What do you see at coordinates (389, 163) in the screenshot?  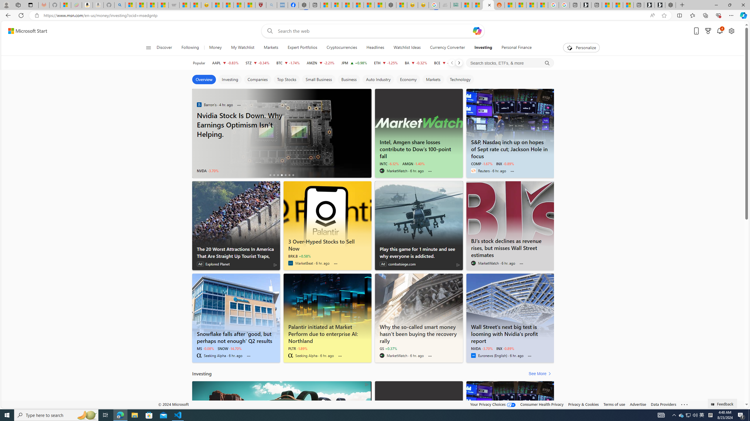 I see `INTC -6.12%` at bounding box center [389, 163].